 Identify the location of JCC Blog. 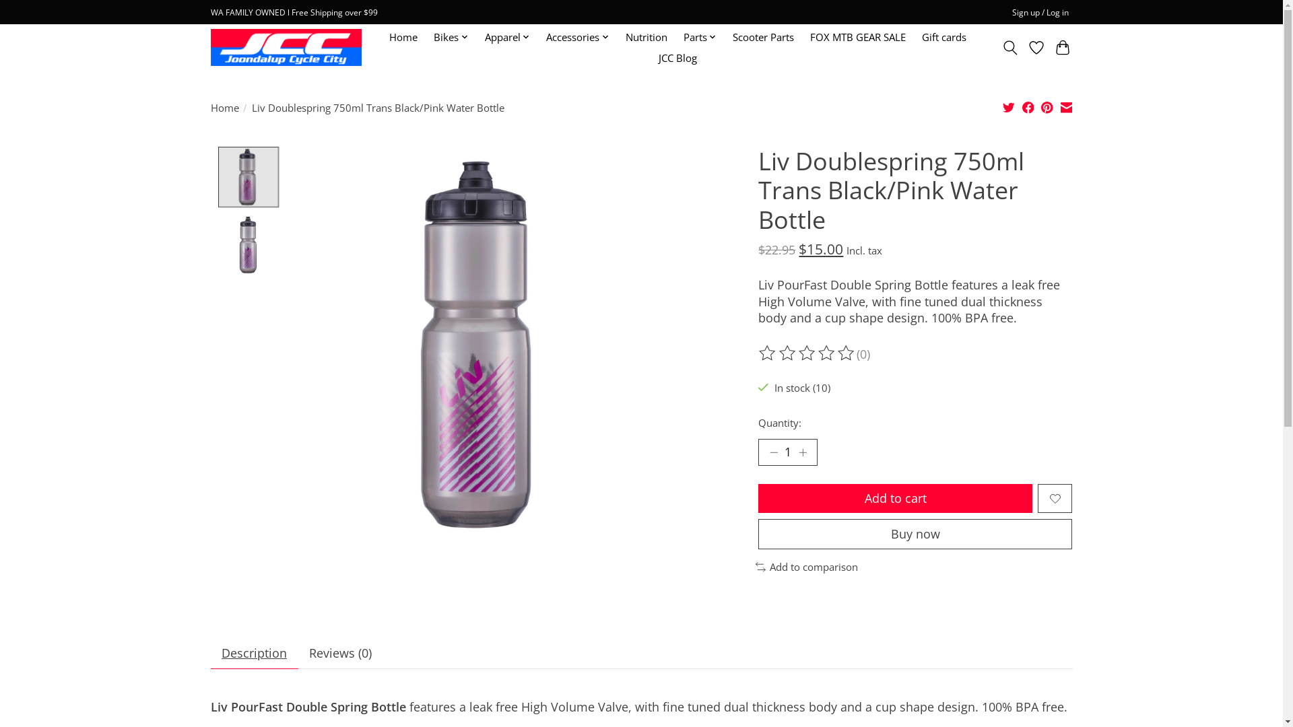
(677, 58).